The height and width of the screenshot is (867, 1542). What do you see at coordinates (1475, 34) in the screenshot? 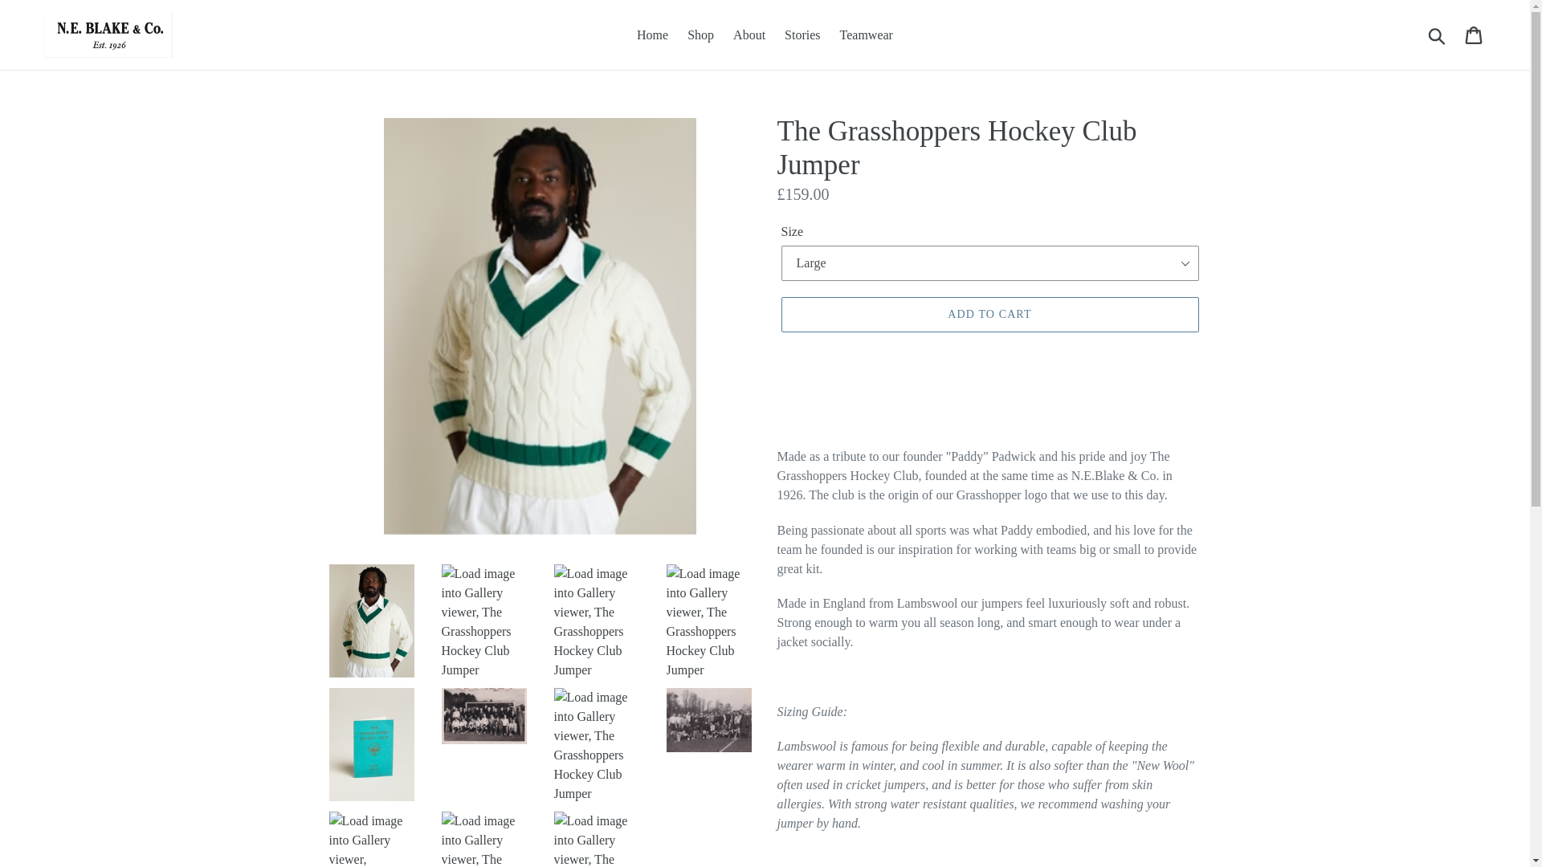
I see `Cart` at bounding box center [1475, 34].